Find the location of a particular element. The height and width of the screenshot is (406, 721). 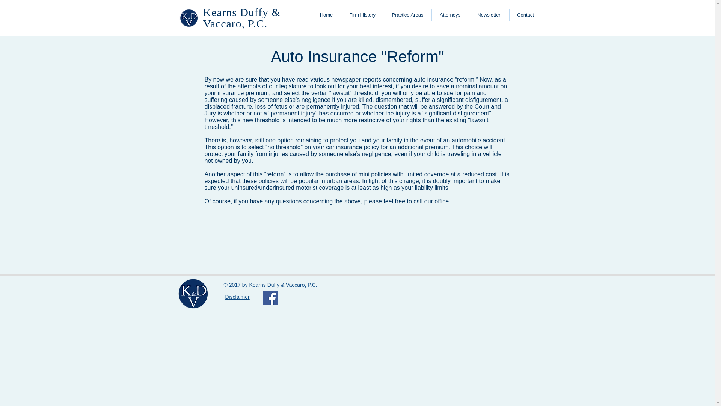

Practice Areas is located at coordinates (407, 15).